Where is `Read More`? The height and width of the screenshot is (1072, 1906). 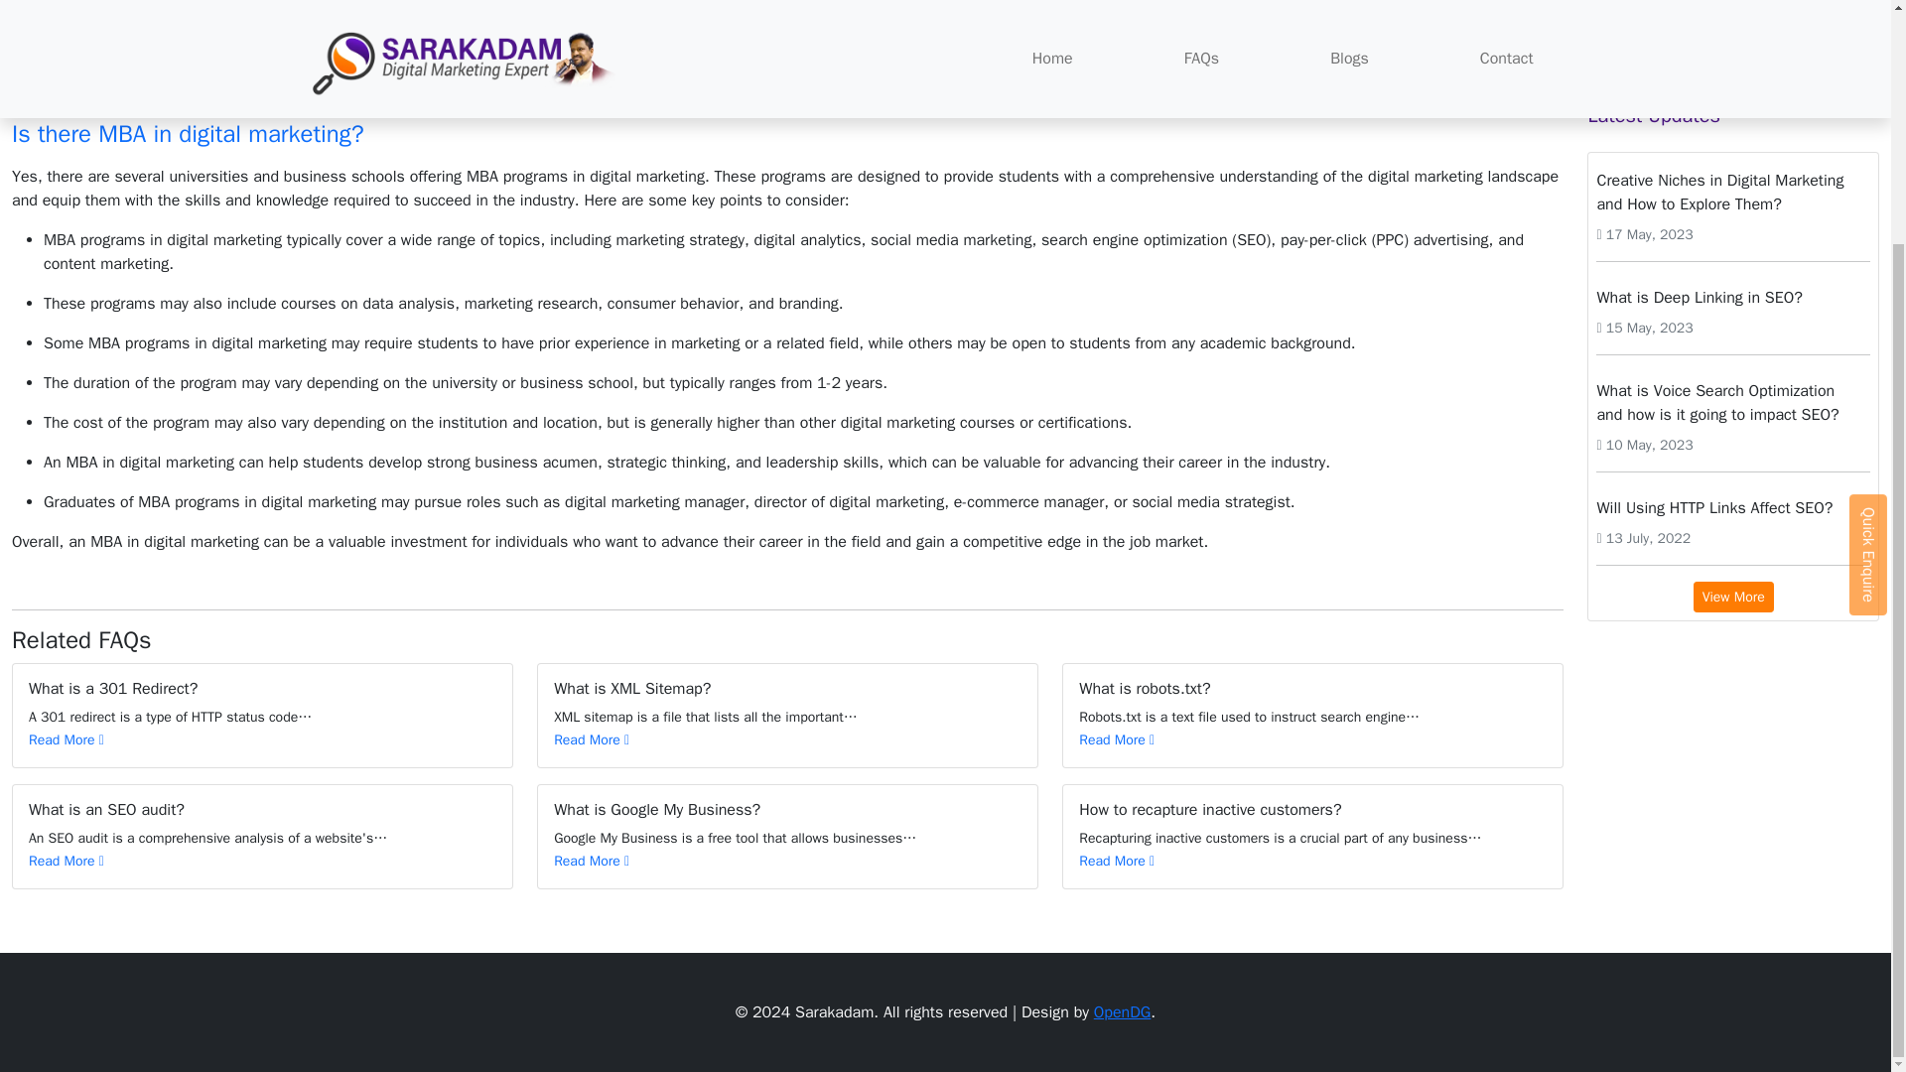
Read More is located at coordinates (1116, 738).